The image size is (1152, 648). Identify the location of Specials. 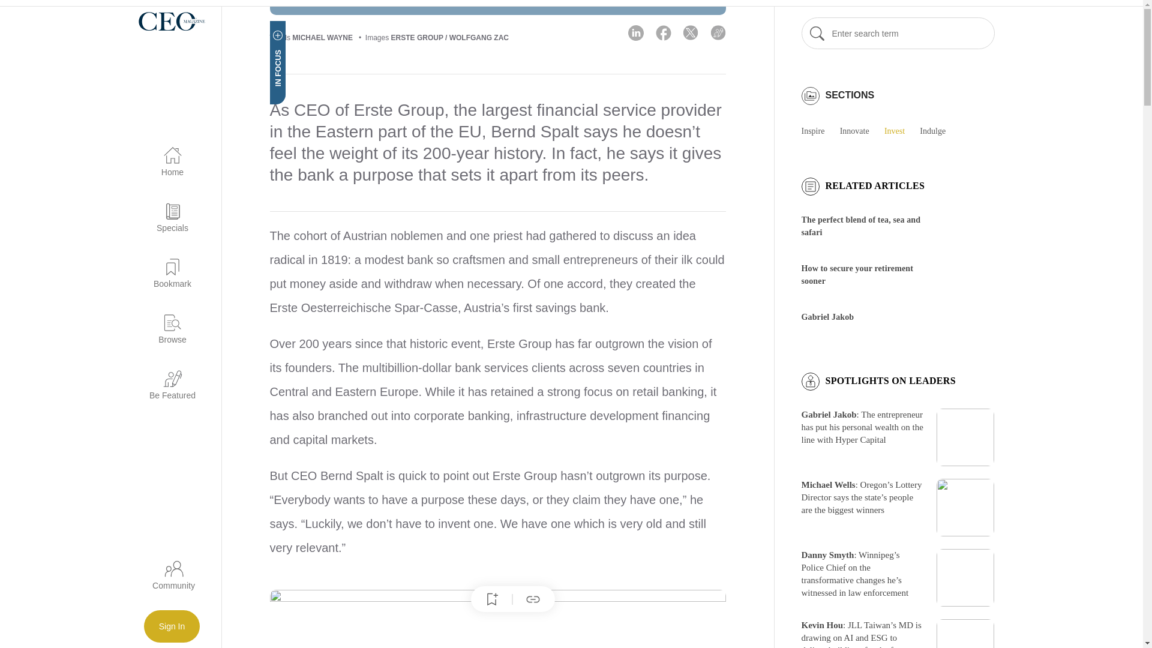
(166, 211).